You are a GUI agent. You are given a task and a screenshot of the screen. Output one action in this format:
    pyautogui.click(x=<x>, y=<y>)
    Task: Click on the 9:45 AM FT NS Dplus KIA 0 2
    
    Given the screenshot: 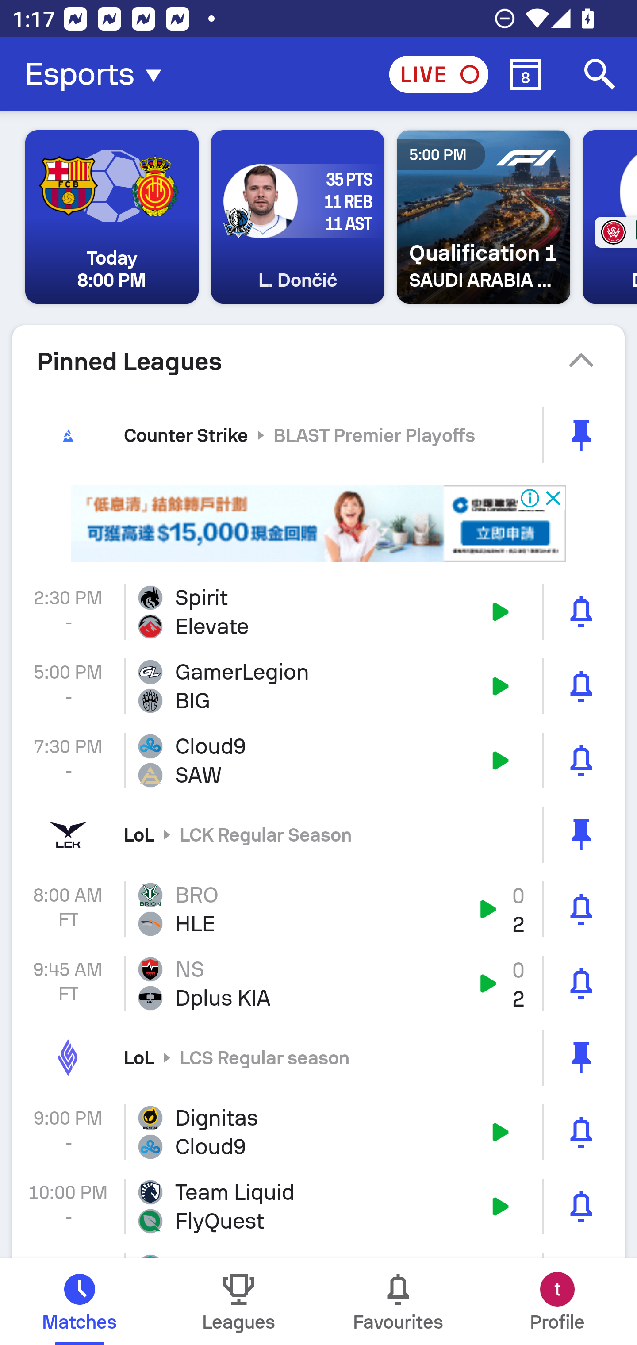 What is the action you would take?
    pyautogui.click(x=318, y=984)
    